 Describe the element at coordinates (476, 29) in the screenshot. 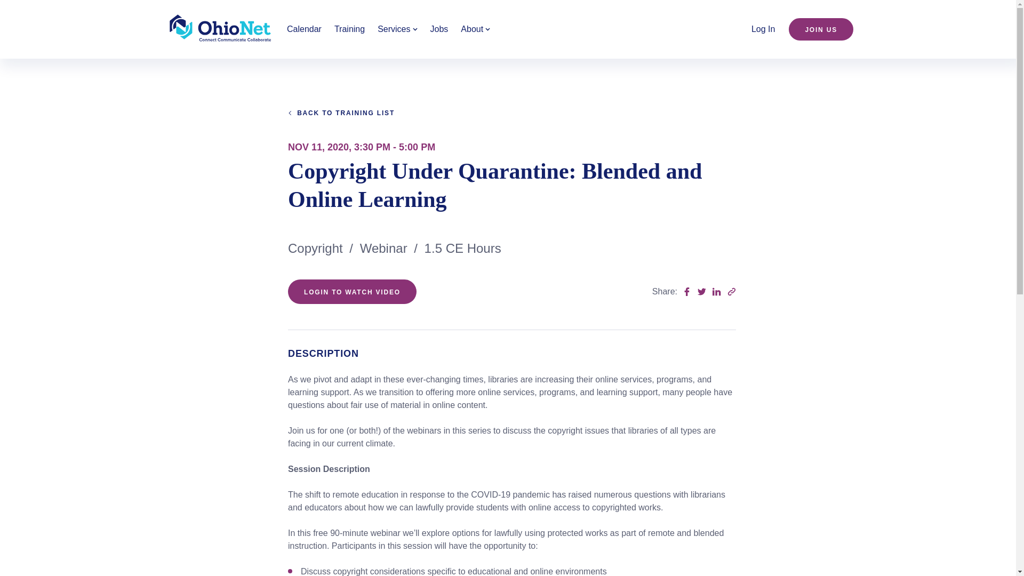

I see `About` at that location.